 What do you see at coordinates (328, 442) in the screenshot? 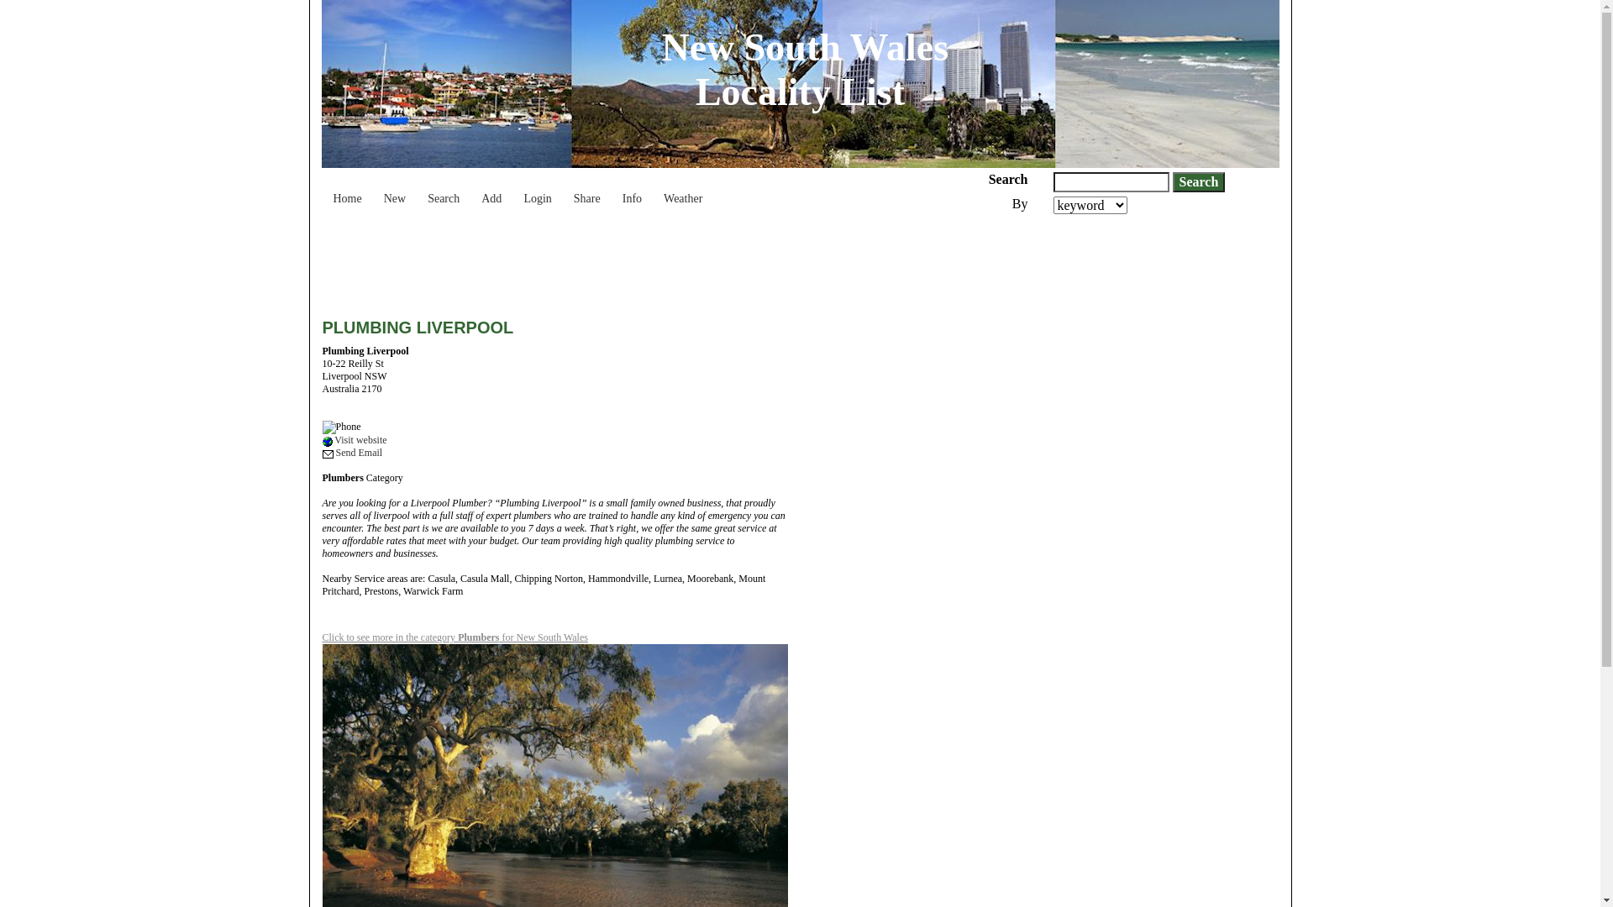
I see `Visit Website` at bounding box center [328, 442].